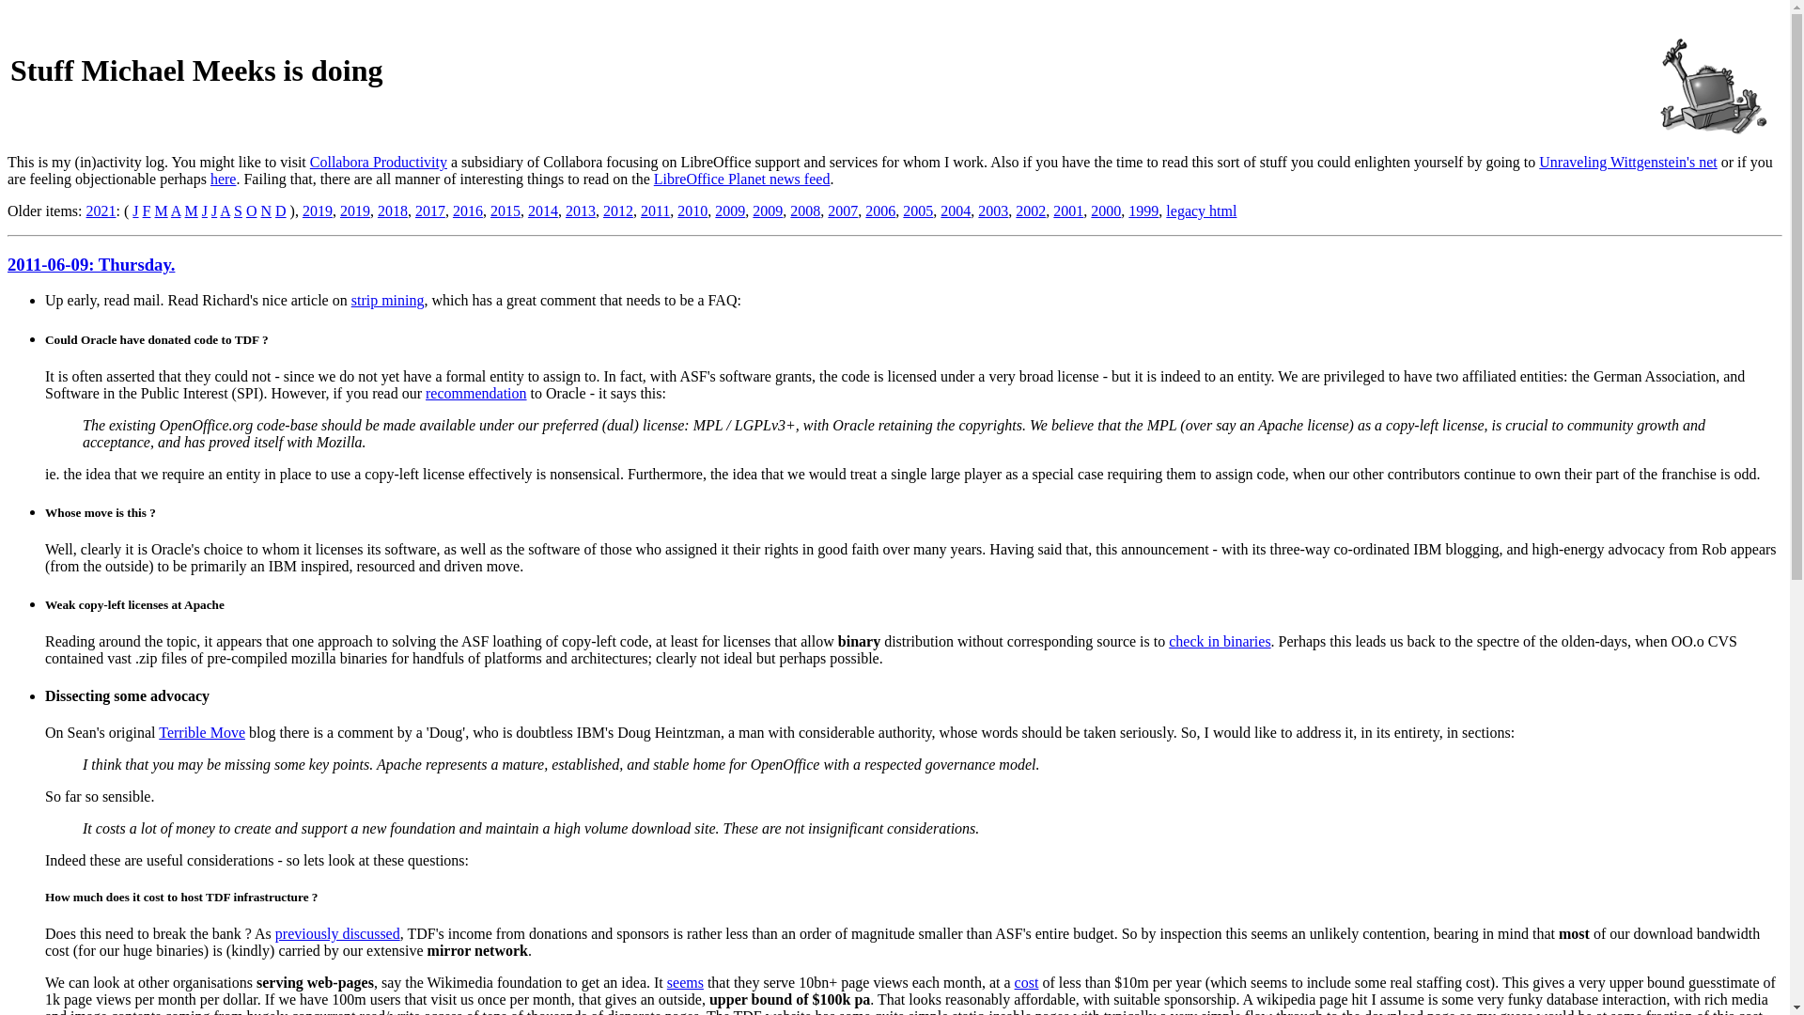 Image resolution: width=1804 pixels, height=1015 pixels. What do you see at coordinates (224, 179) in the screenshot?
I see `here` at bounding box center [224, 179].